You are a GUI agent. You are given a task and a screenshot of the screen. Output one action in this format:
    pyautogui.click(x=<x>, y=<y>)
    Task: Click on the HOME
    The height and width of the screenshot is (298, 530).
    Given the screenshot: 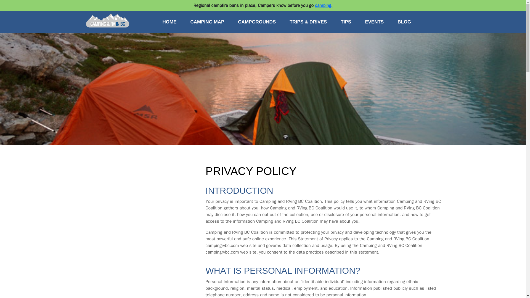 What is the action you would take?
    pyautogui.click(x=169, y=22)
    